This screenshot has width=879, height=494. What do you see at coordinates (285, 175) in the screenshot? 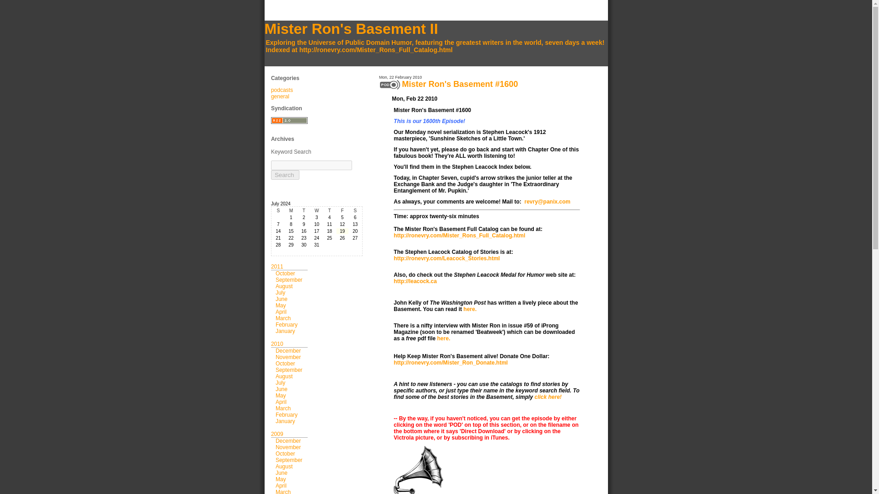
I see `Search ` at bounding box center [285, 175].